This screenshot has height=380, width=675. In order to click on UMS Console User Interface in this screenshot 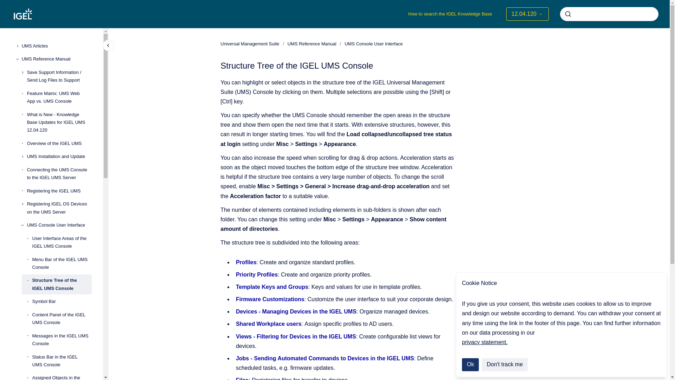, I will do `click(59, 225)`.